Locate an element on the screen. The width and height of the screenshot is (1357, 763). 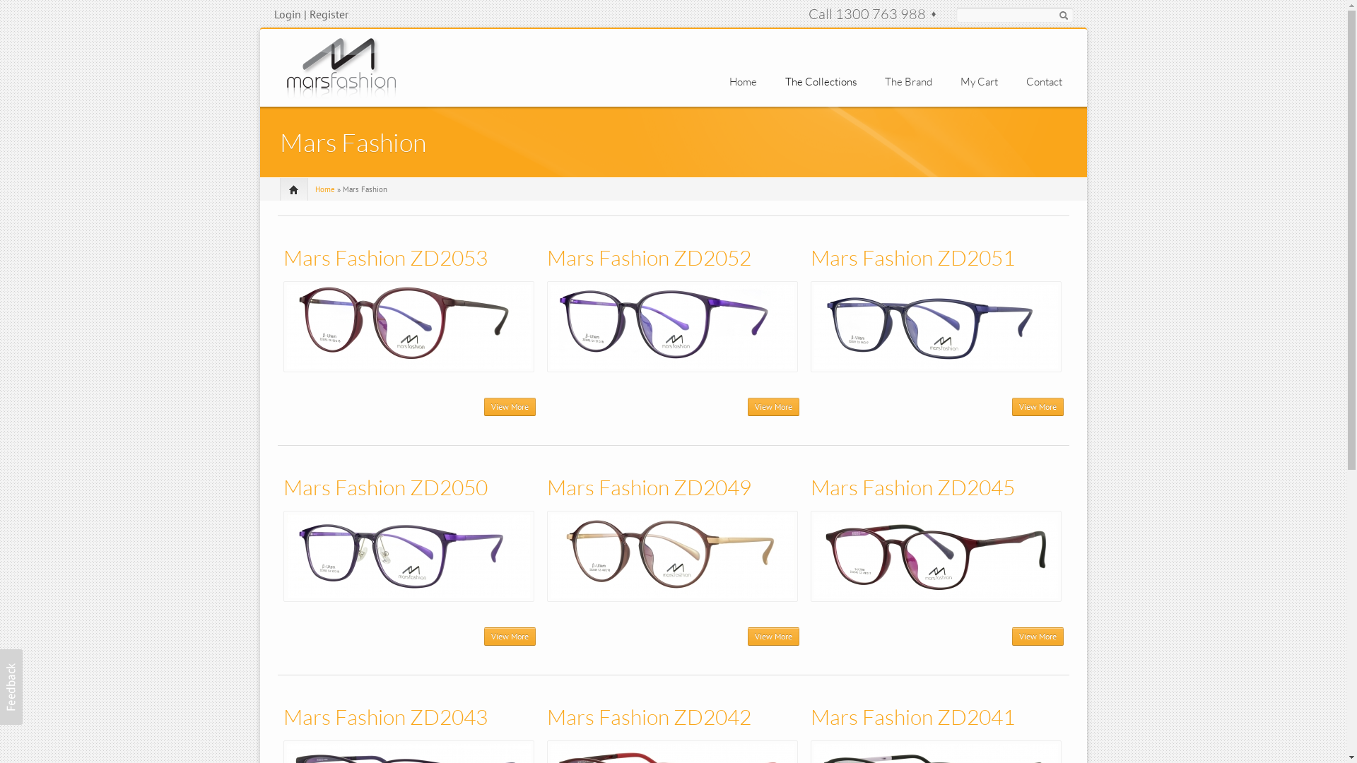
Login is located at coordinates (288, 14).